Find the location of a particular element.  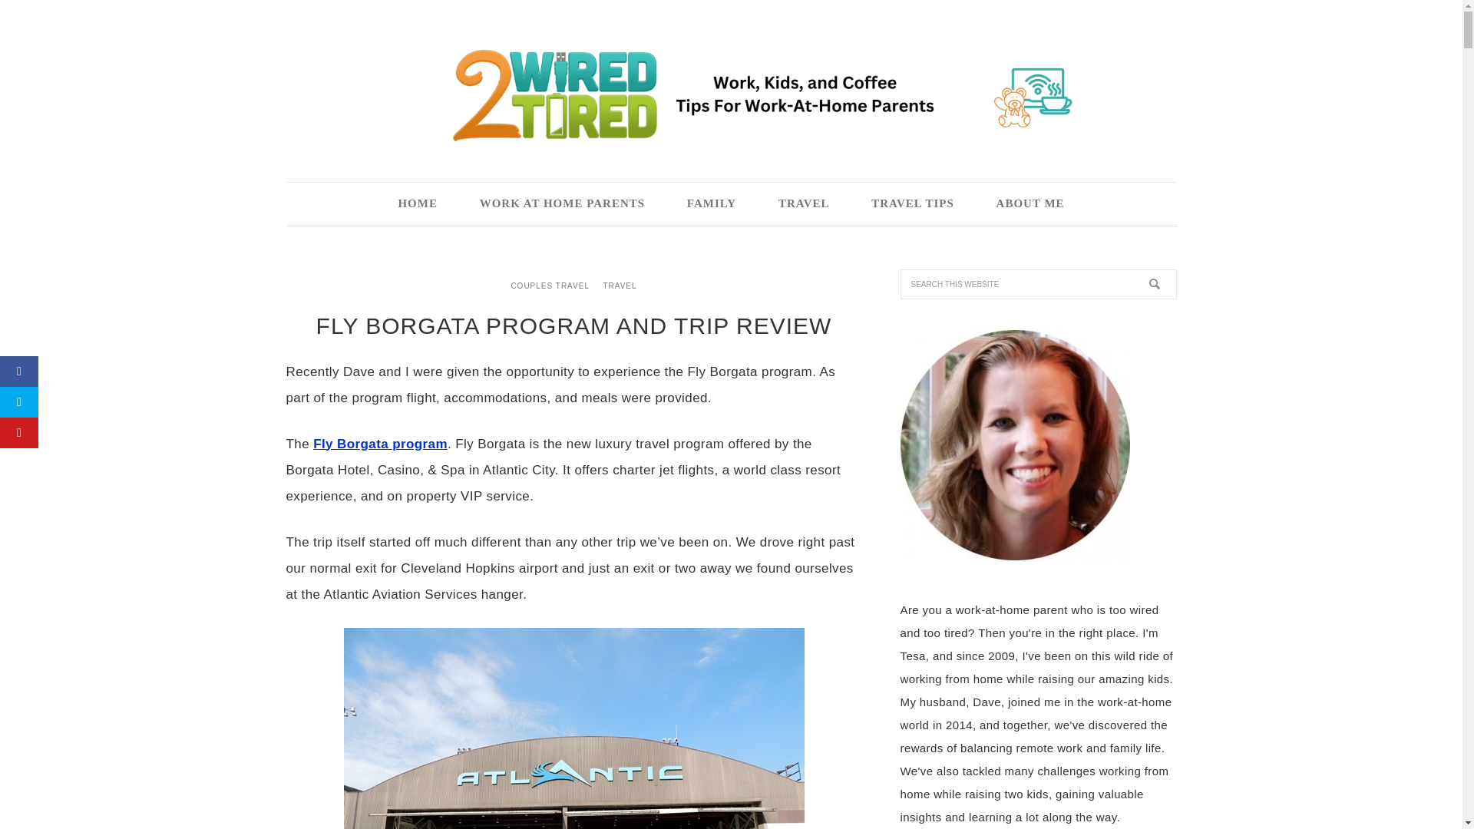

Fly Borgata program is located at coordinates (380, 444).